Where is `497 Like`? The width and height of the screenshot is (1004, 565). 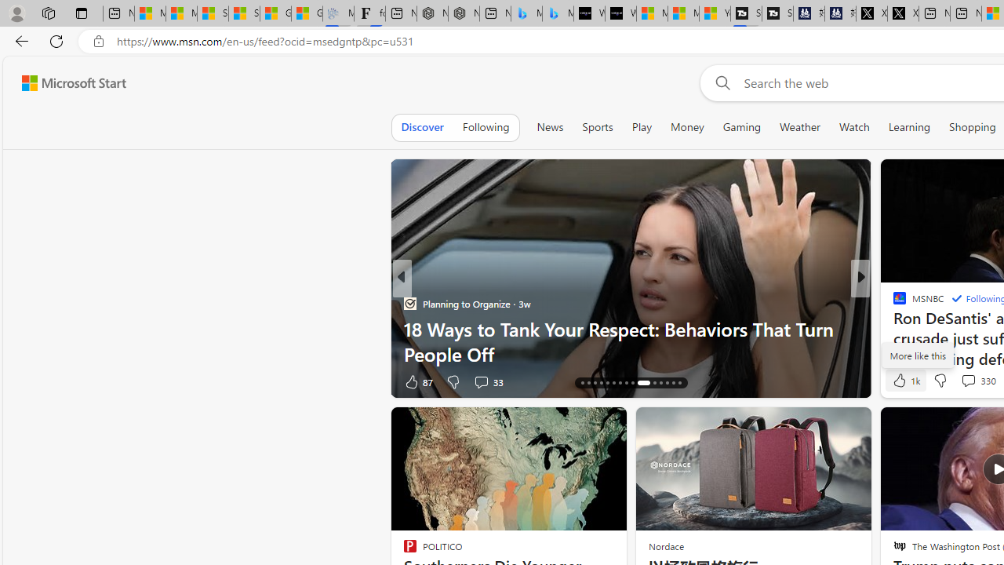 497 Like is located at coordinates (904, 381).